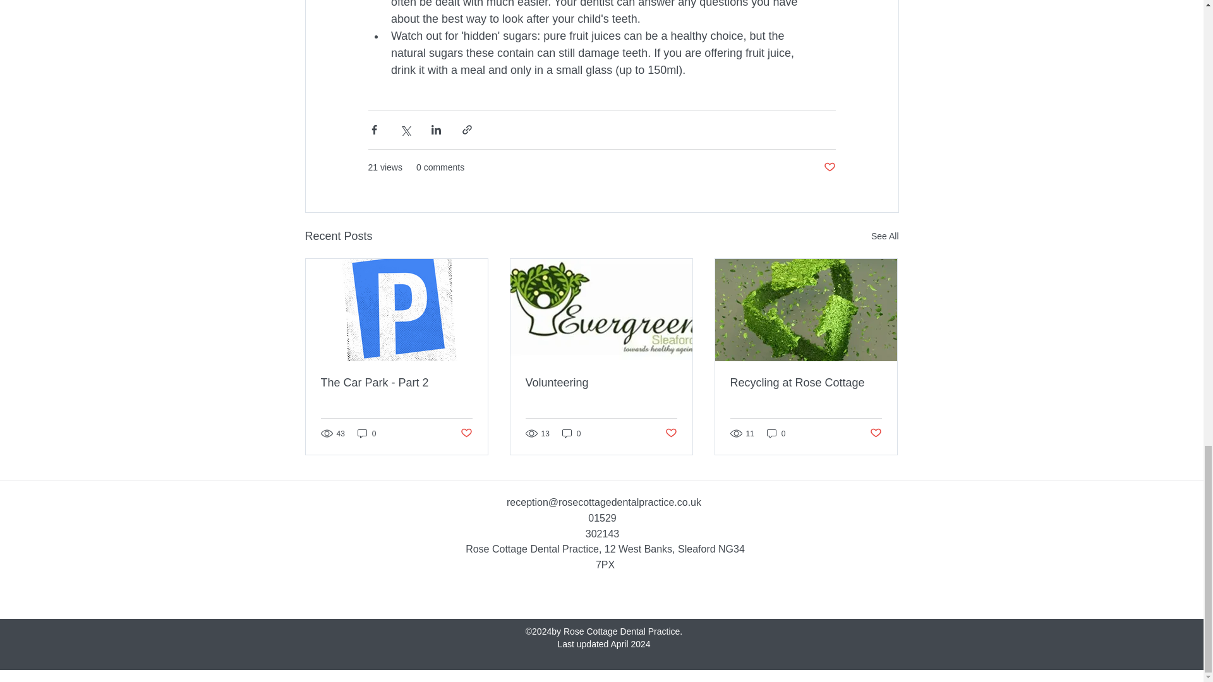 This screenshot has width=1213, height=682. Describe the element at coordinates (776, 433) in the screenshot. I see `0` at that location.